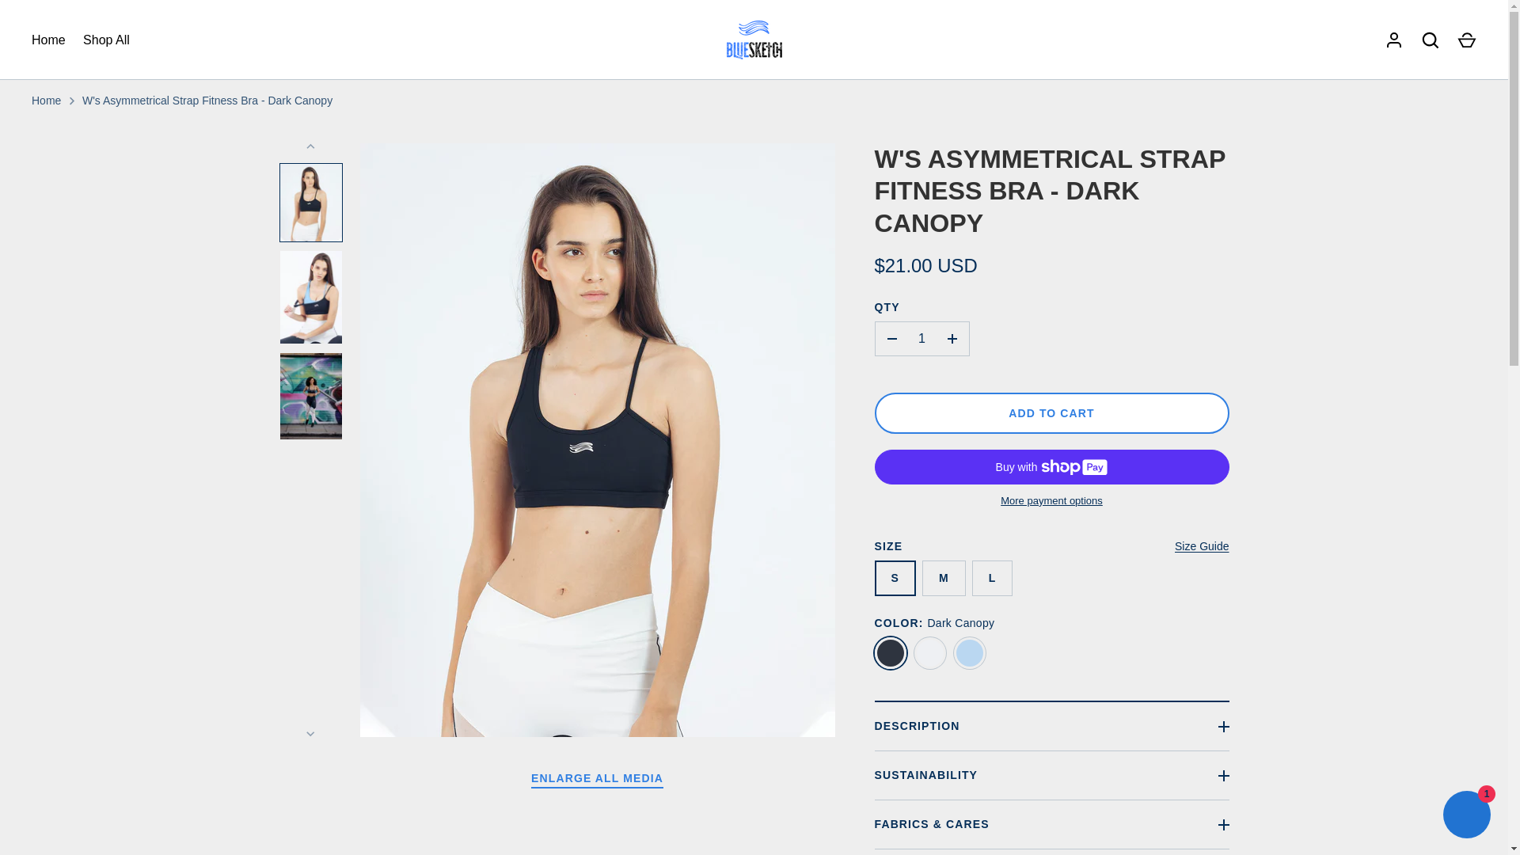 This screenshot has width=1520, height=855. I want to click on Shopify online store chat, so click(1466, 816).